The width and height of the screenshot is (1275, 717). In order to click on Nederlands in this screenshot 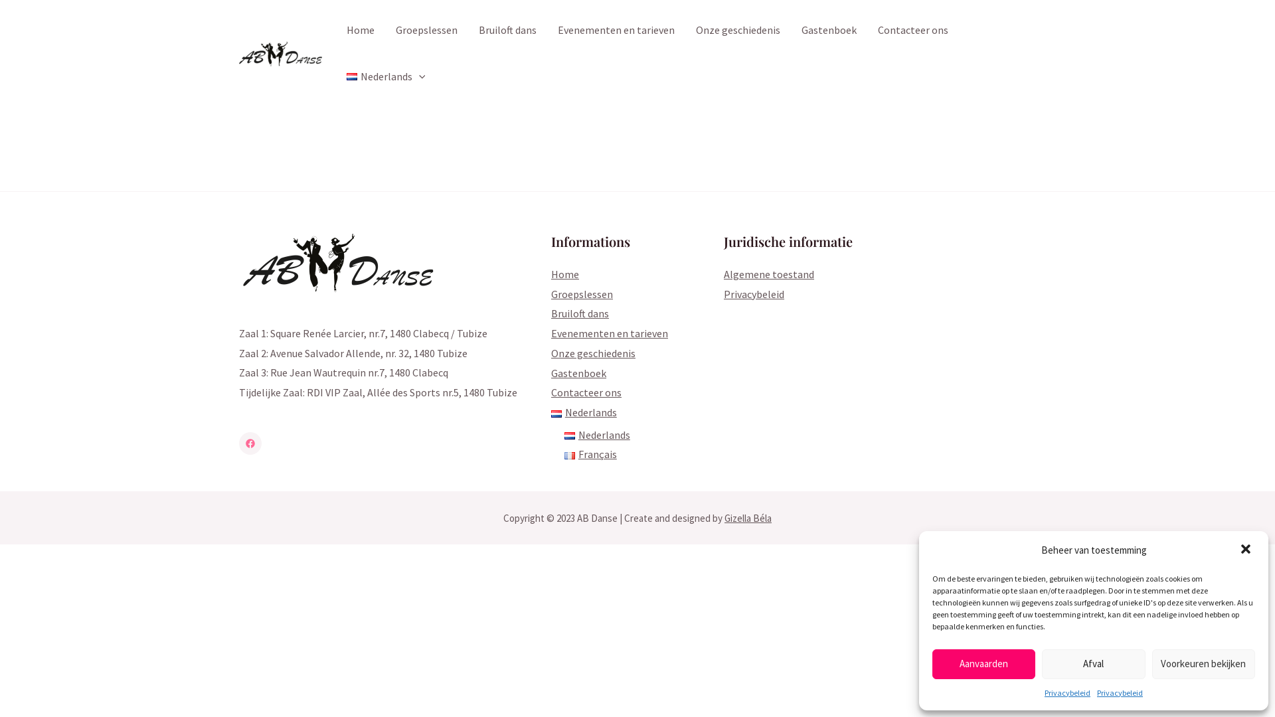, I will do `click(598, 435)`.